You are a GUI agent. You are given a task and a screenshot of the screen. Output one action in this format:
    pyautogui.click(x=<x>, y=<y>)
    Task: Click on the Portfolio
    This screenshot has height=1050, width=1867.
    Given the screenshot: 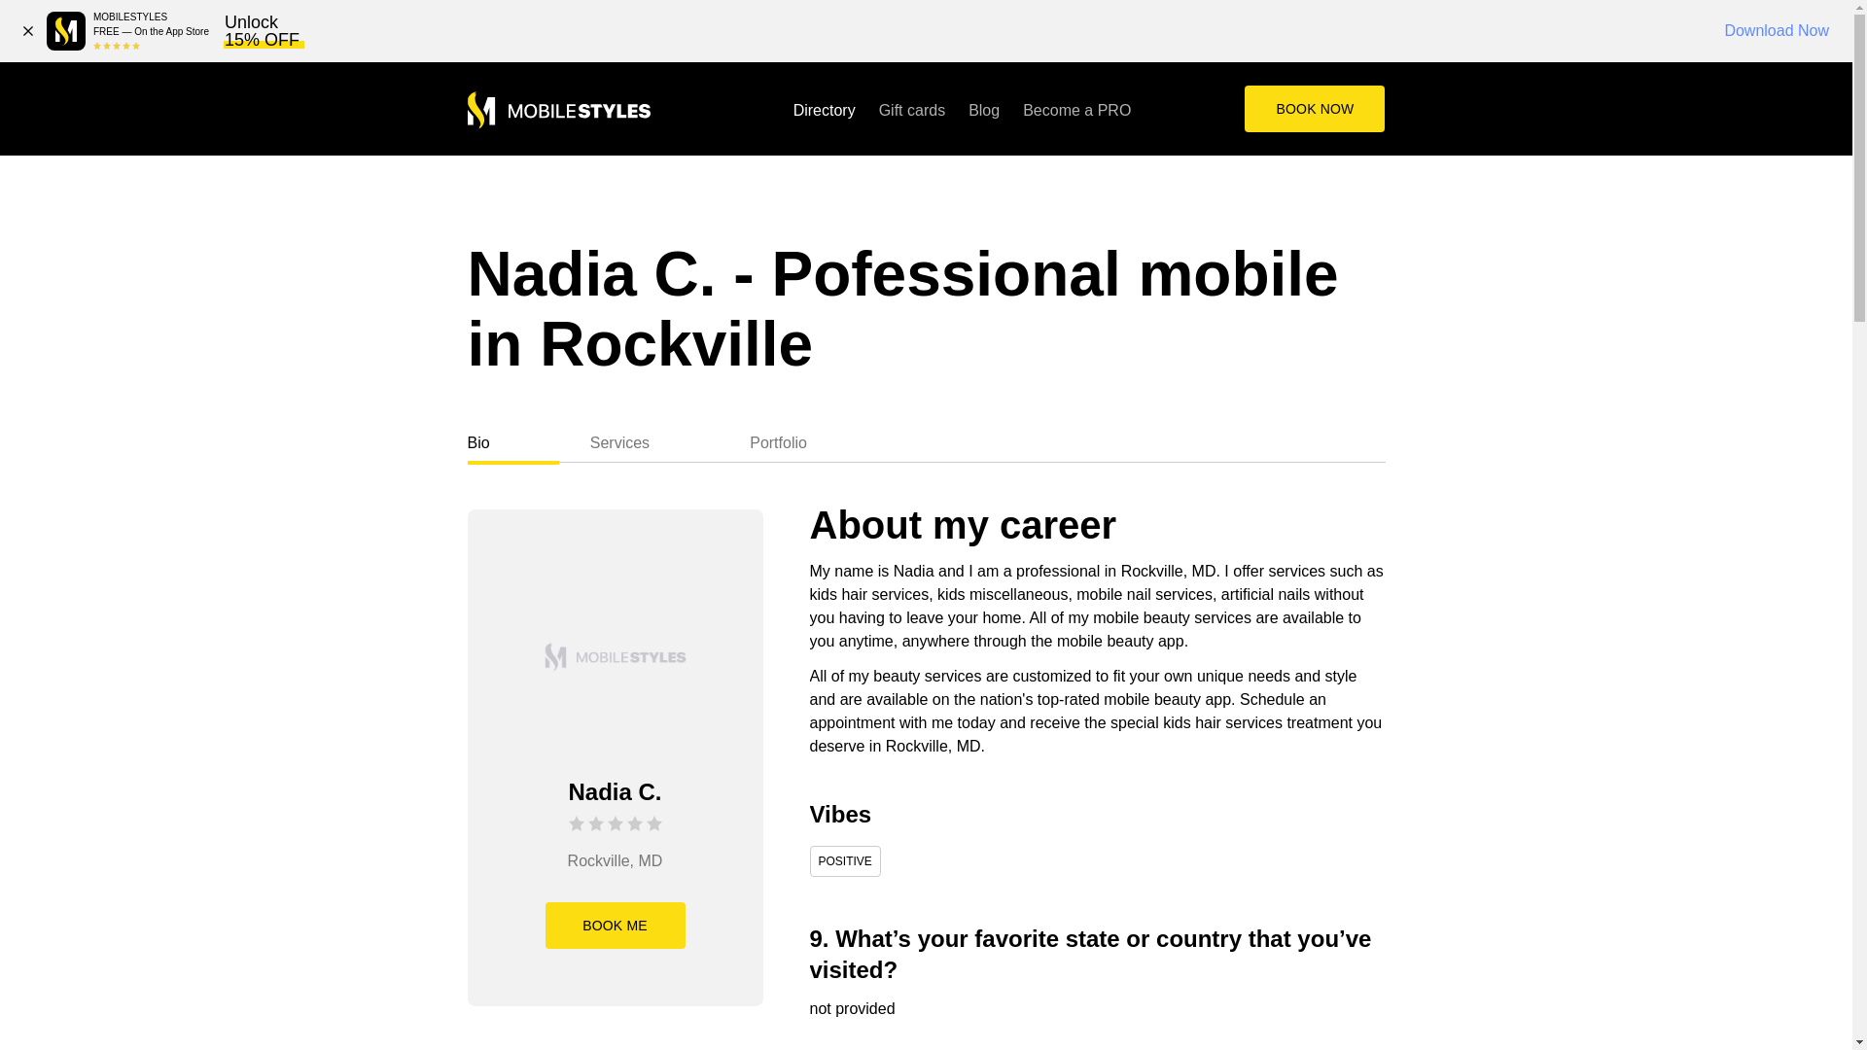 What is the action you would take?
    pyautogui.click(x=813, y=439)
    